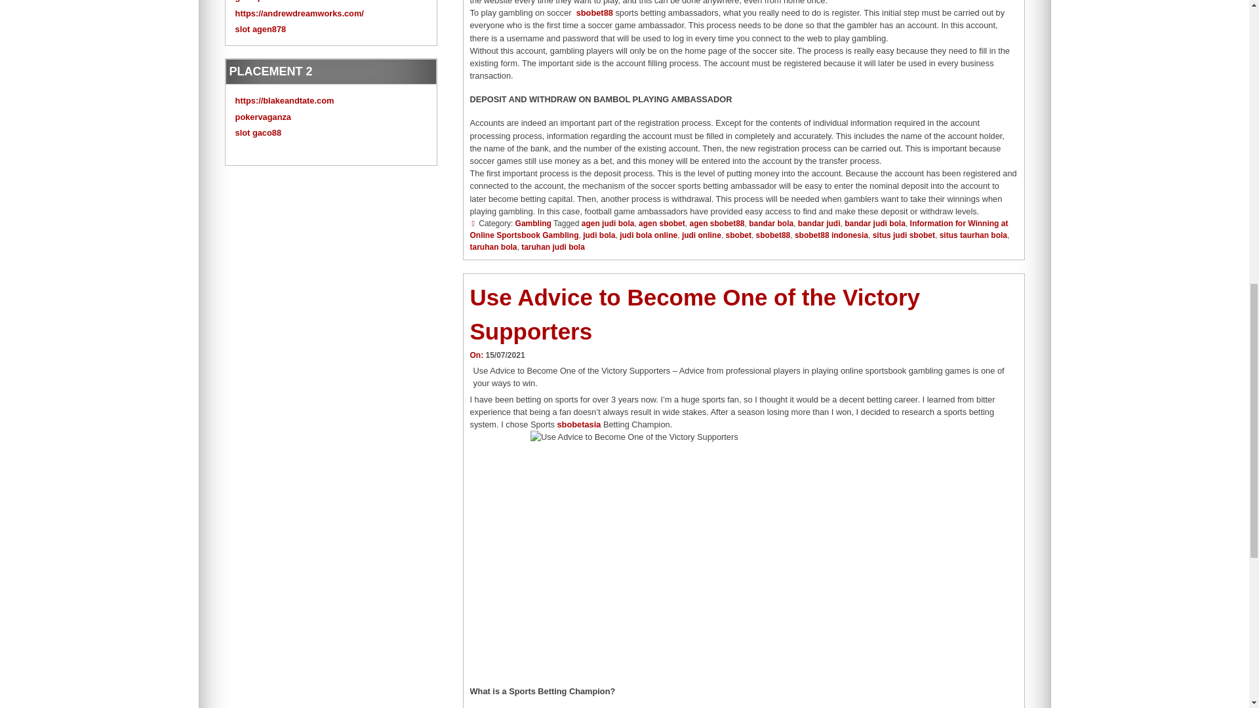 This screenshot has width=1259, height=708. Describe the element at coordinates (595, 12) in the screenshot. I see `sbobet88` at that location.